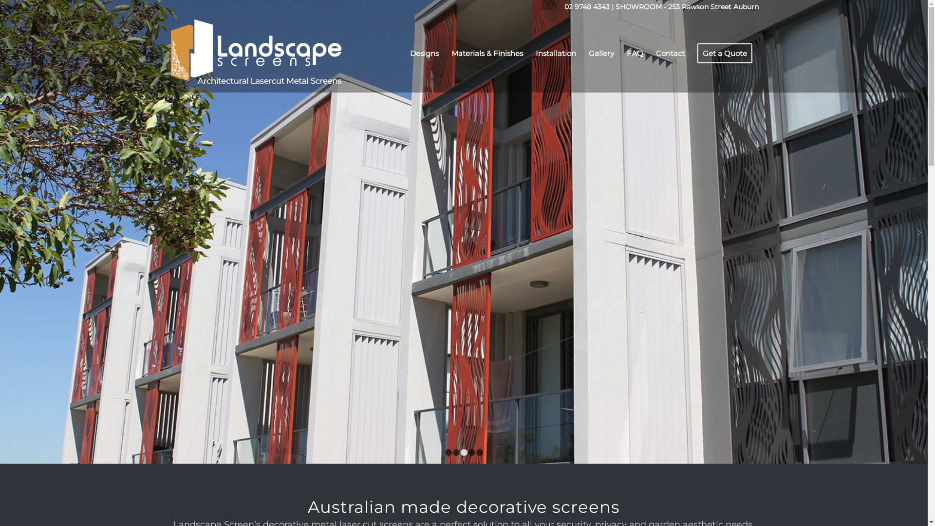  Describe the element at coordinates (9, 232) in the screenshot. I see `Previous` at that location.